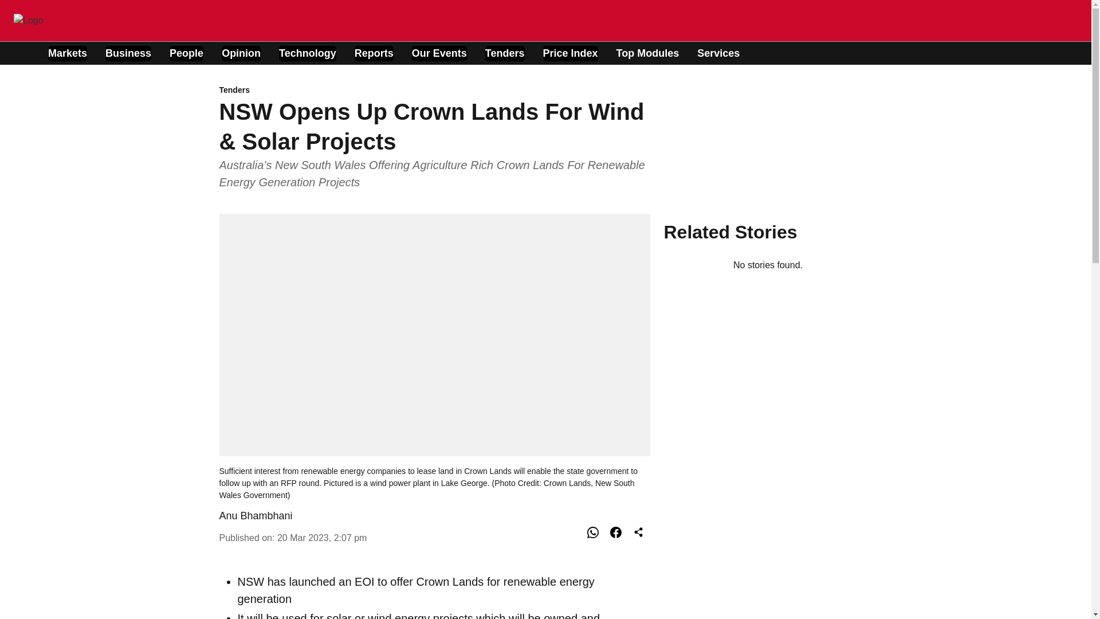  I want to click on Reports, so click(374, 53).